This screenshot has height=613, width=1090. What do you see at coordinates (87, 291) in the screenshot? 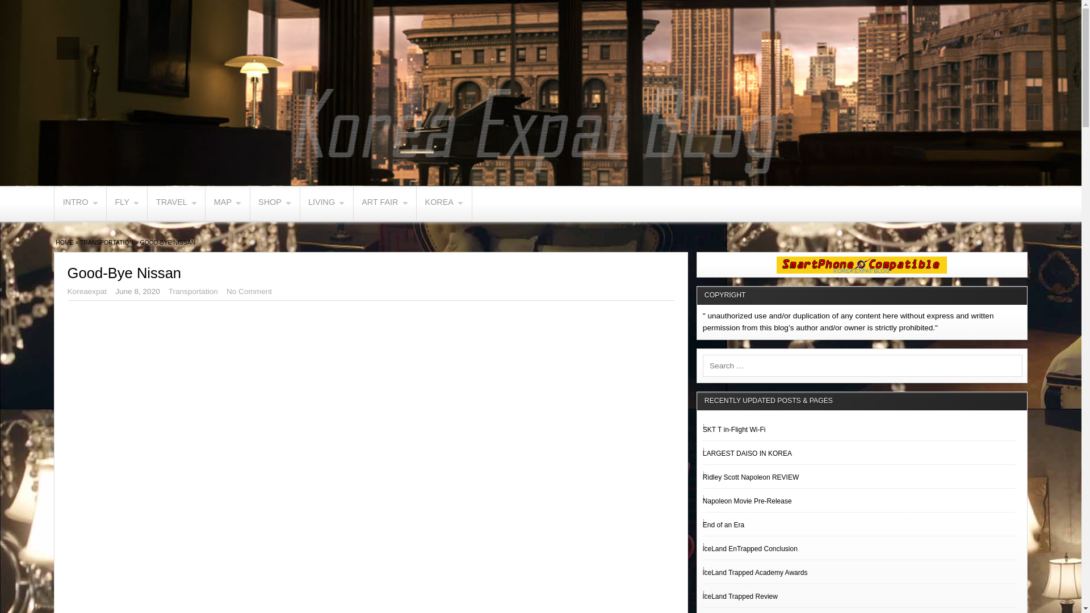
I see `Posts by koreaexpat` at bounding box center [87, 291].